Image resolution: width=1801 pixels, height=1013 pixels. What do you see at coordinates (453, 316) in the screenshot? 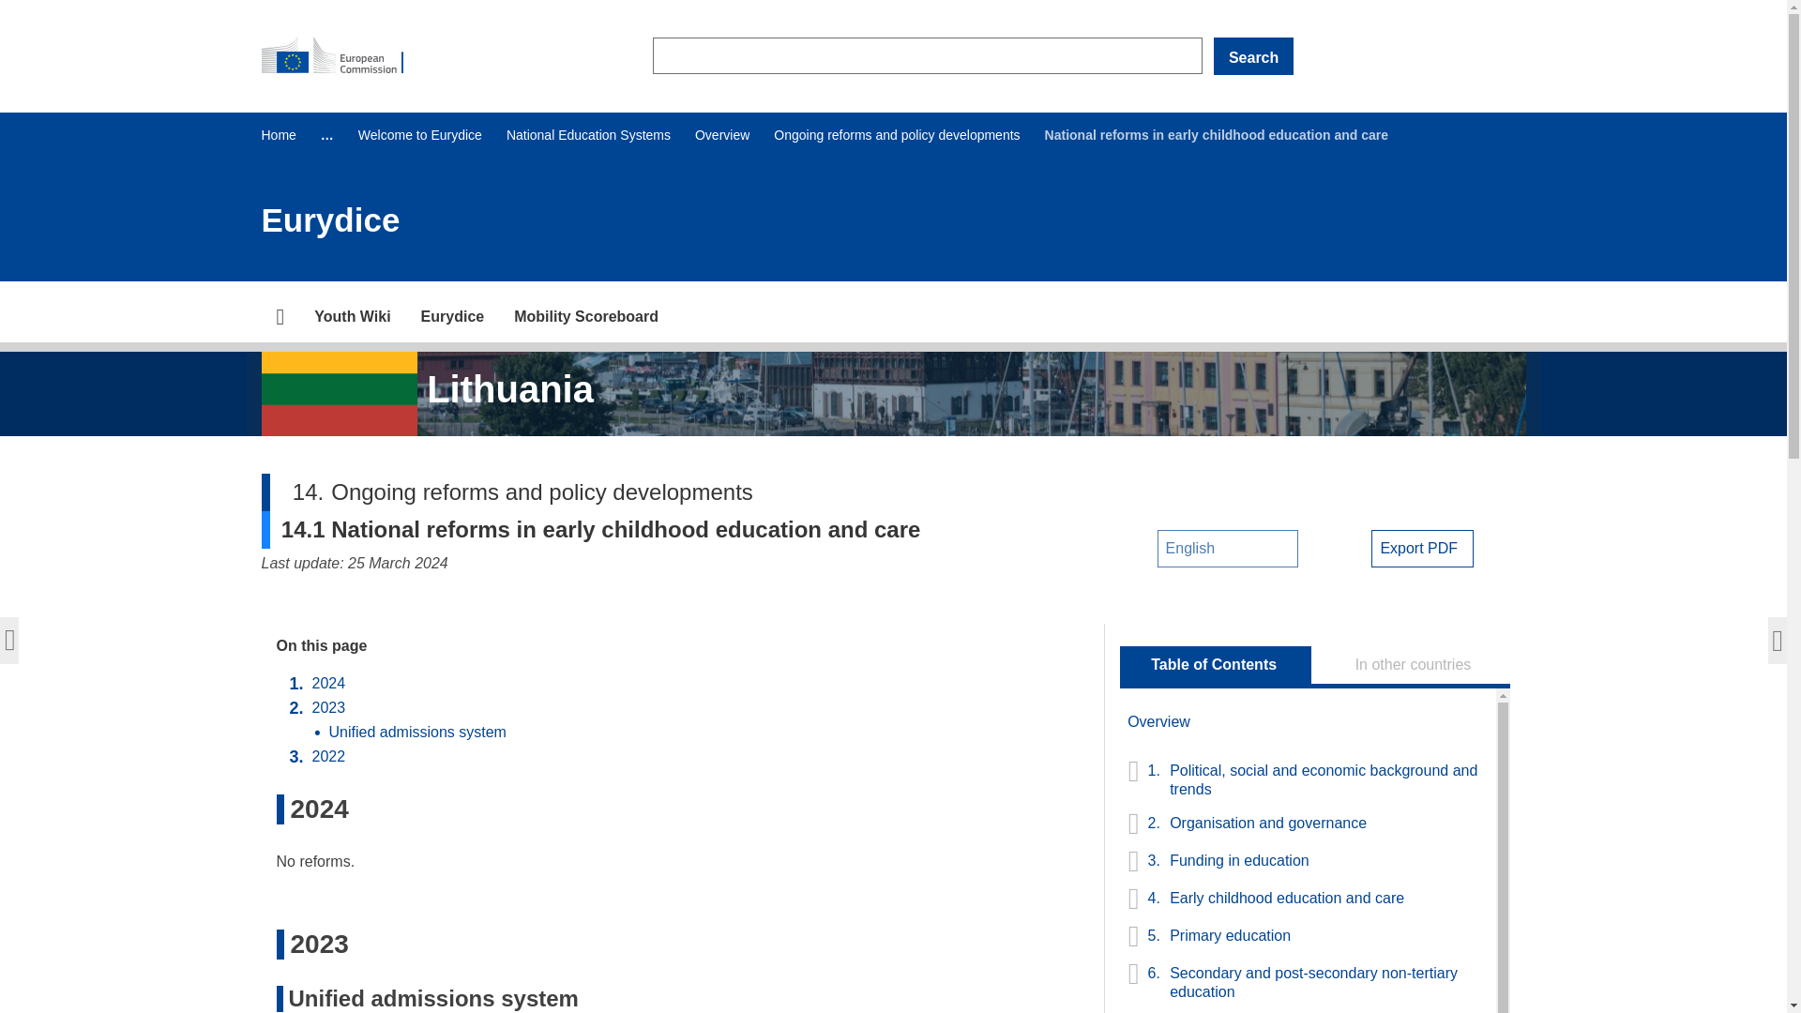
I see `Eurydice` at bounding box center [453, 316].